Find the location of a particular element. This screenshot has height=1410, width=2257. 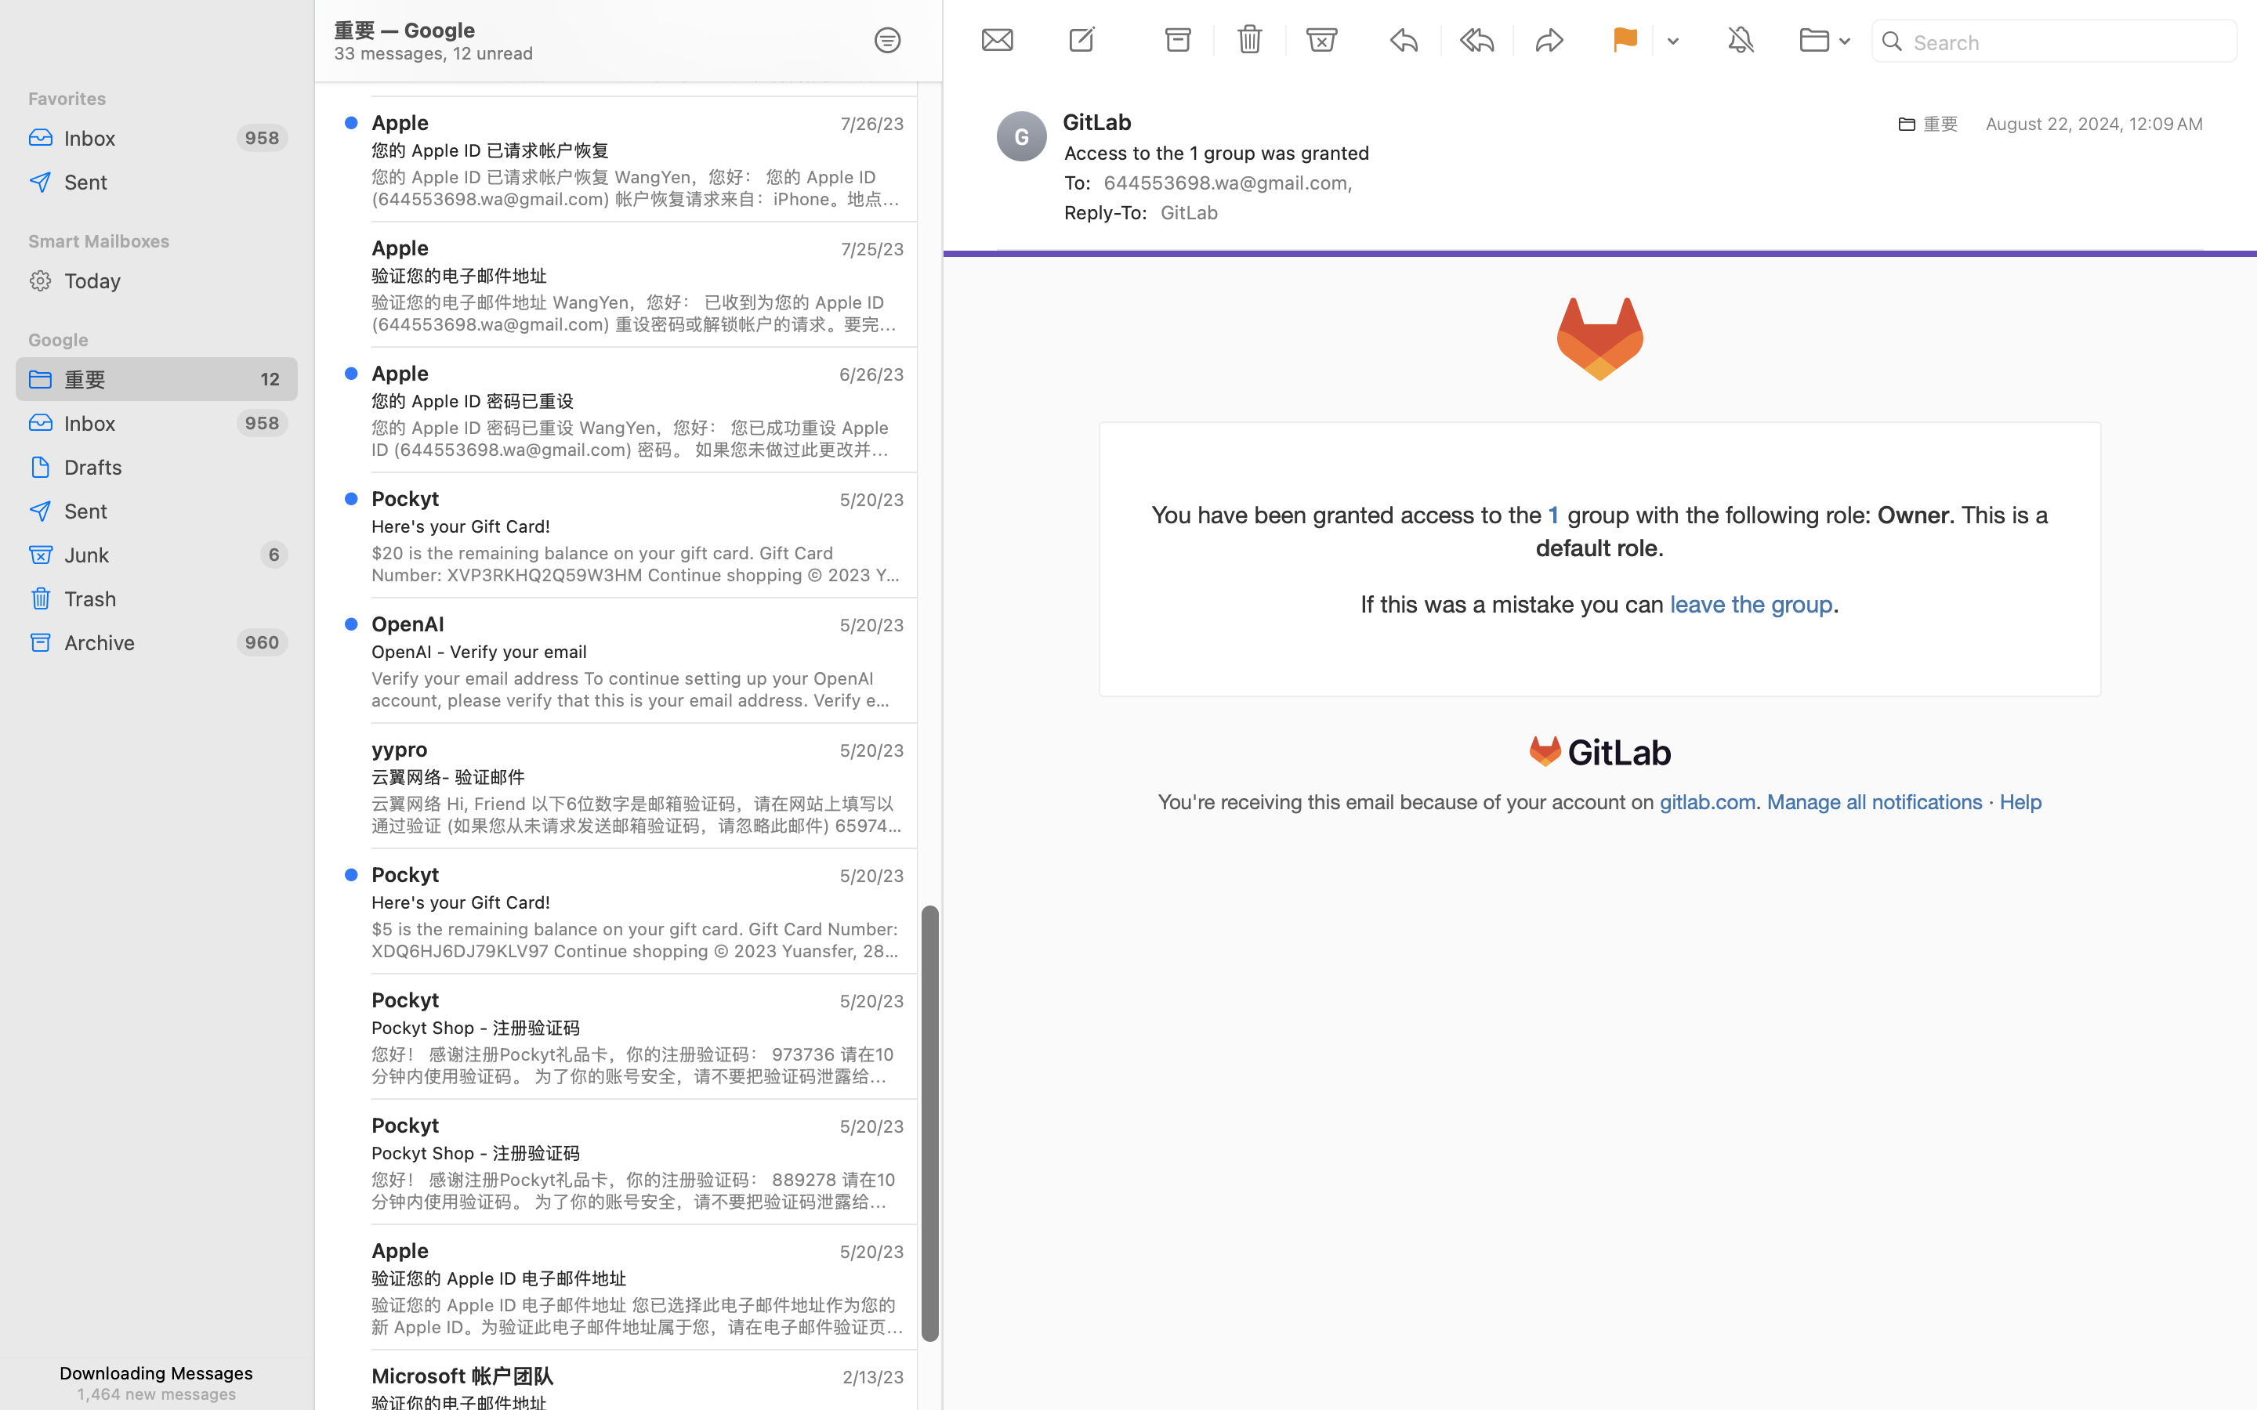

yypro is located at coordinates (400, 749).